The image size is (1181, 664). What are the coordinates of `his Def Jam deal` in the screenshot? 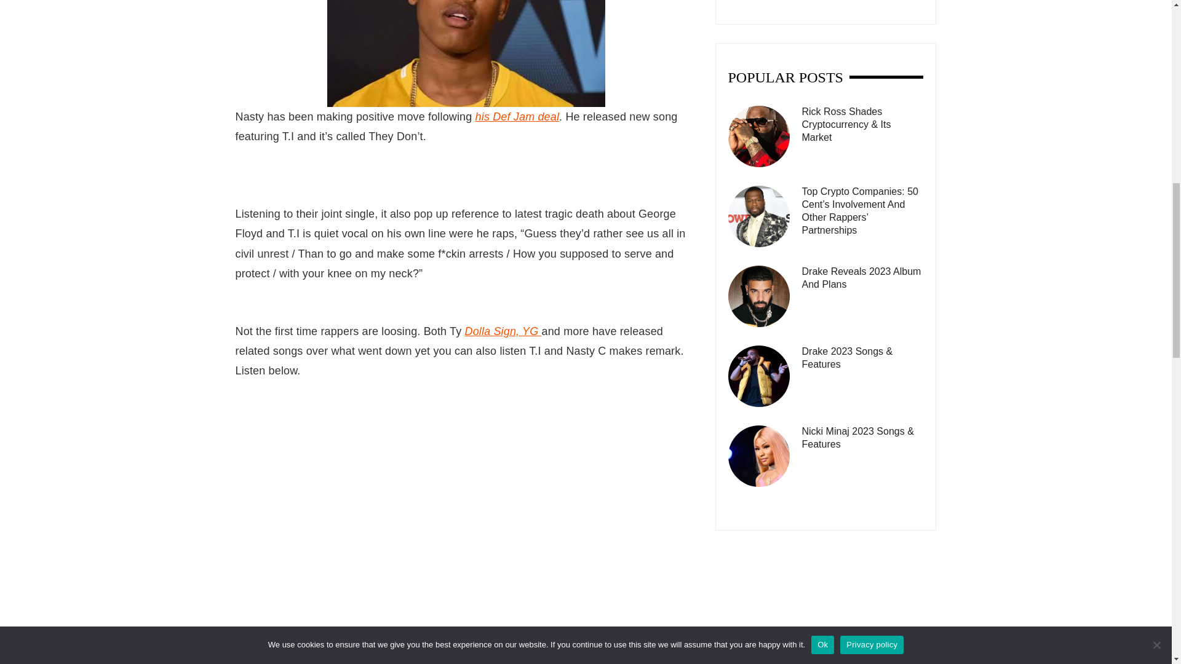 It's located at (517, 117).